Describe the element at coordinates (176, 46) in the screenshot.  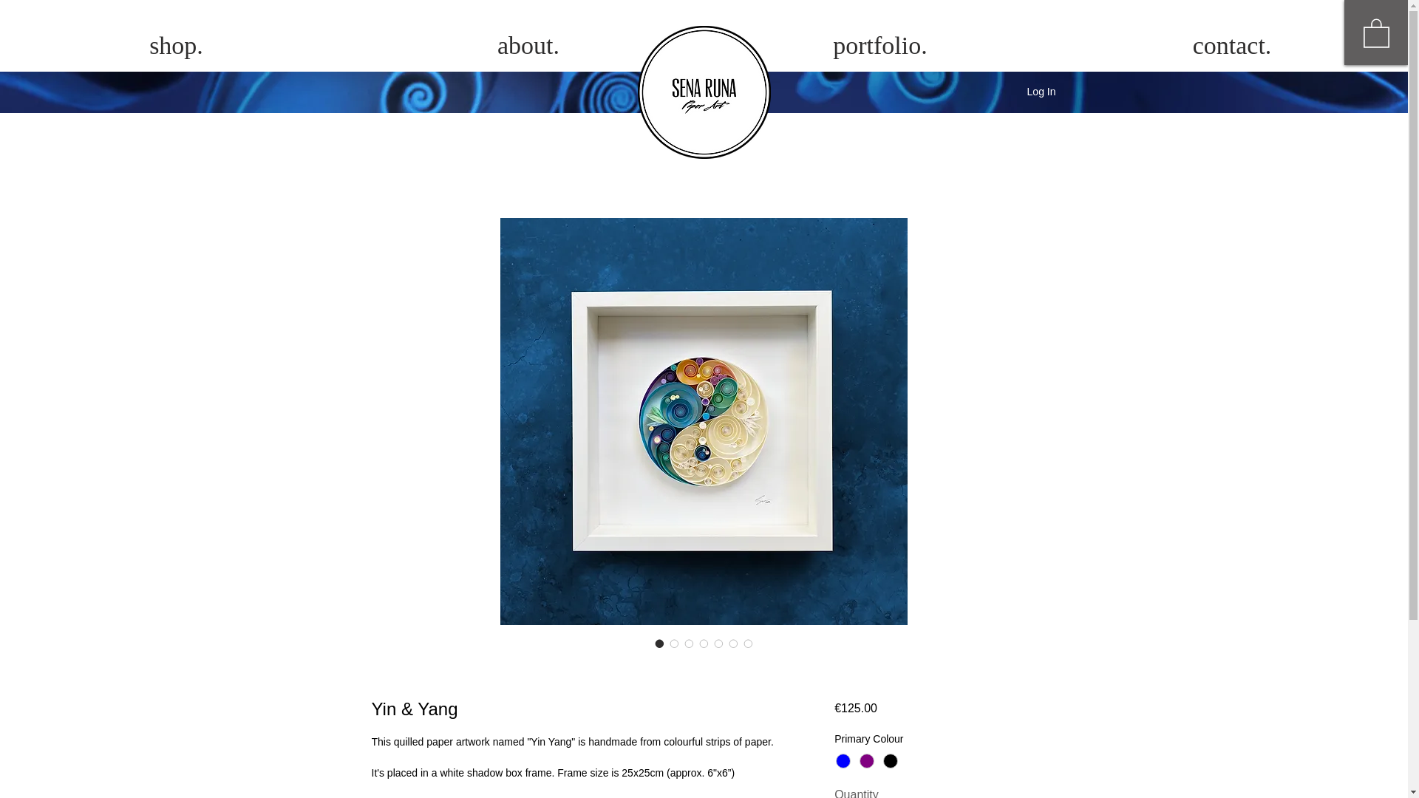
I see `shop.` at that location.